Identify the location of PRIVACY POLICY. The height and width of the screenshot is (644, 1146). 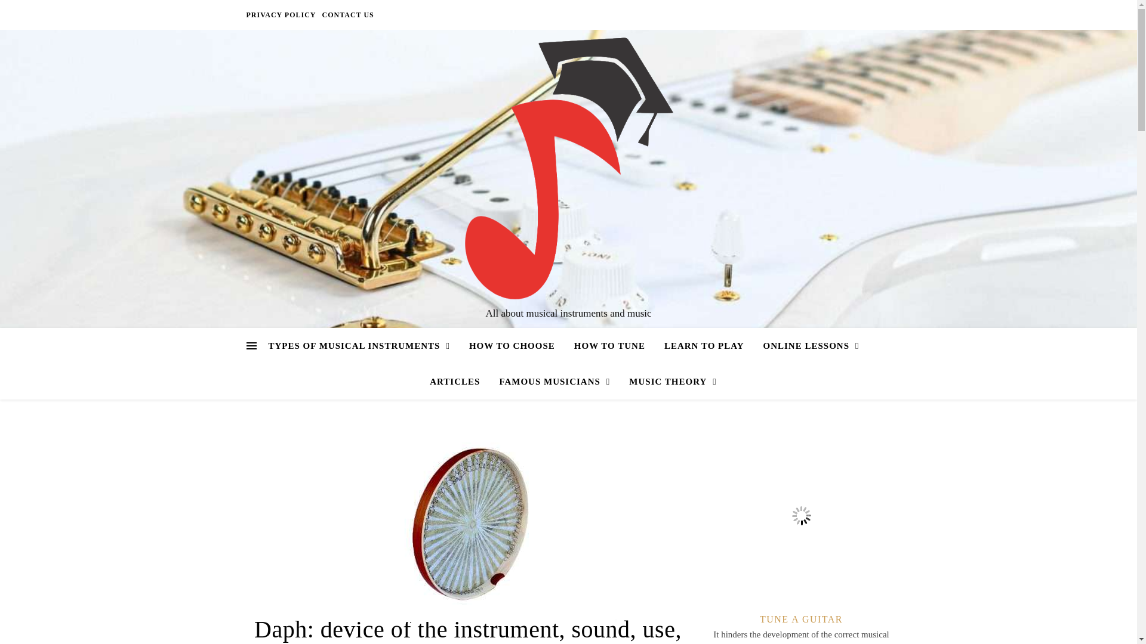
(282, 14).